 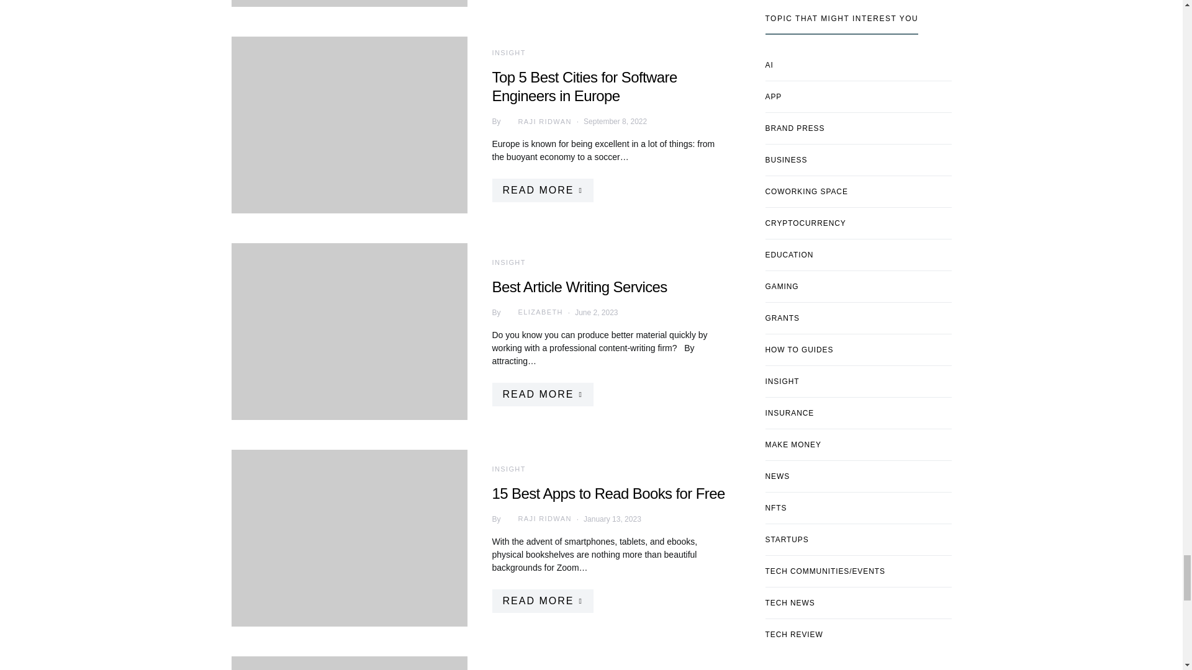 I want to click on The Pros And Cons Of Online File Converters 6, so click(x=349, y=3).